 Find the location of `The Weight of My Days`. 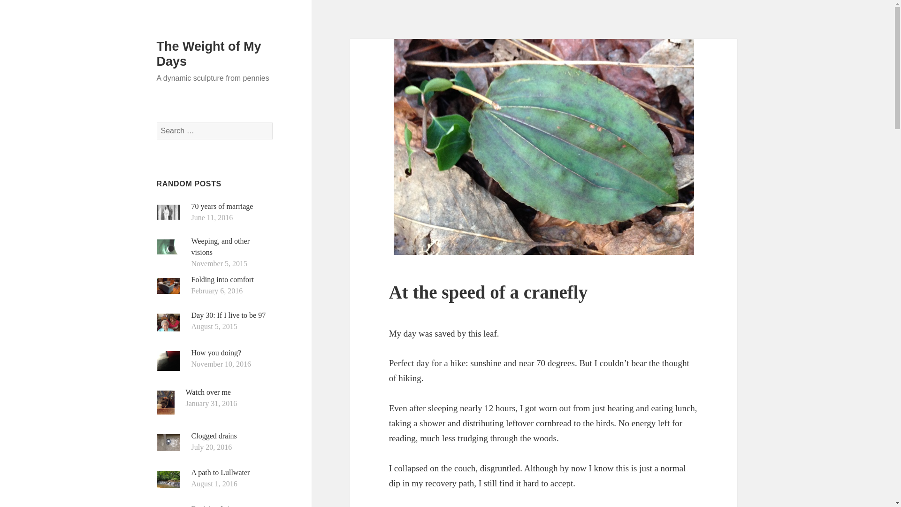

The Weight of My Days is located at coordinates (209, 54).